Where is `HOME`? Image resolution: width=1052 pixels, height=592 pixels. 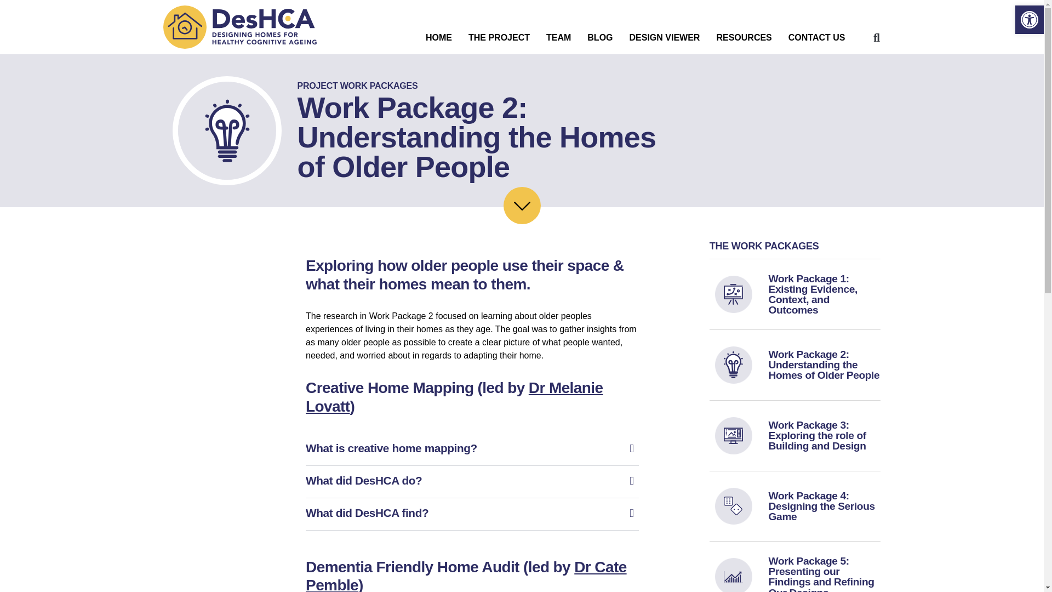 HOME is located at coordinates (439, 37).